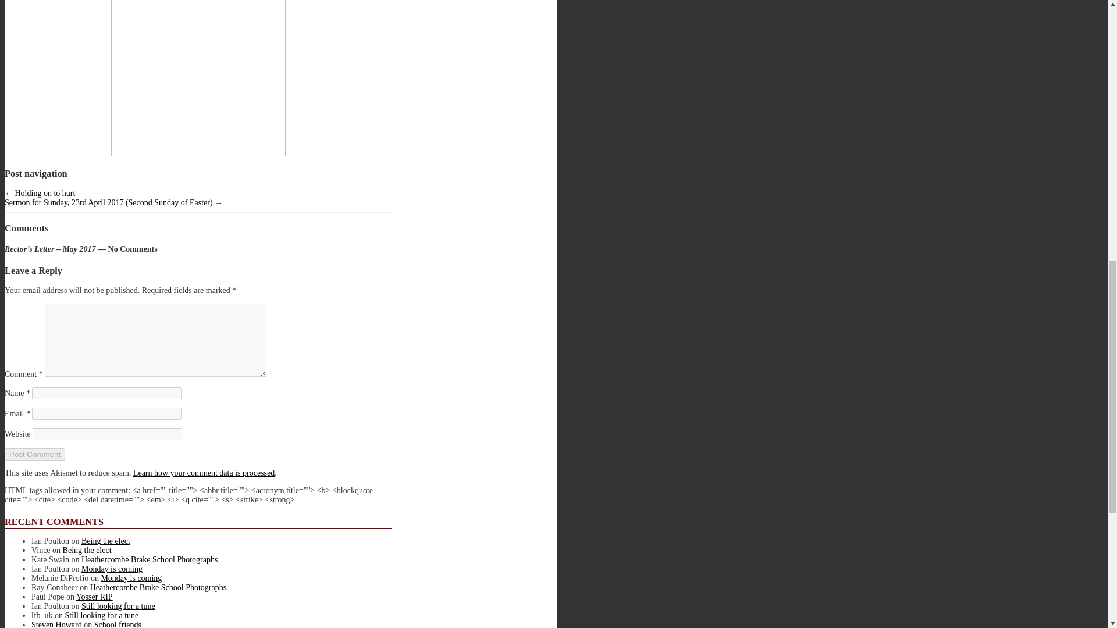 This screenshot has height=628, width=1117. What do you see at coordinates (112, 569) in the screenshot?
I see `Monday is coming` at bounding box center [112, 569].